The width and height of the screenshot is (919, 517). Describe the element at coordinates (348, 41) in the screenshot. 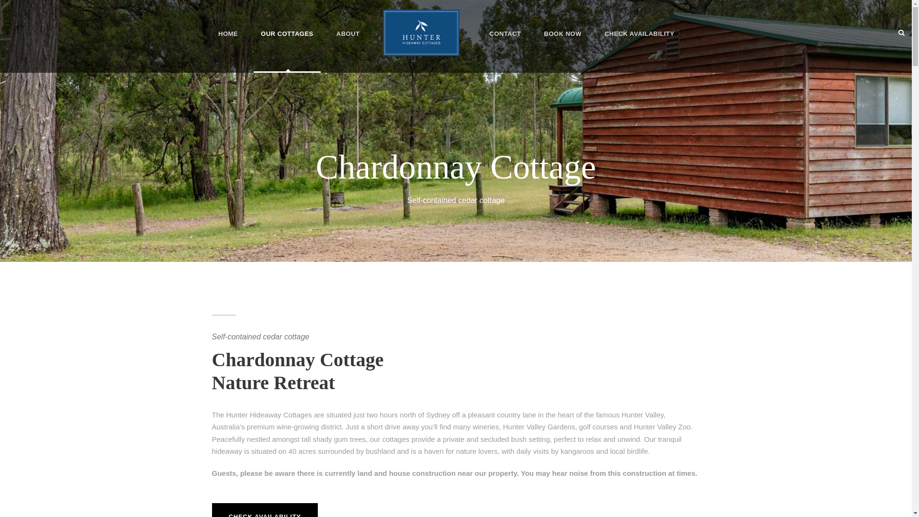

I see `ABOUT` at that location.